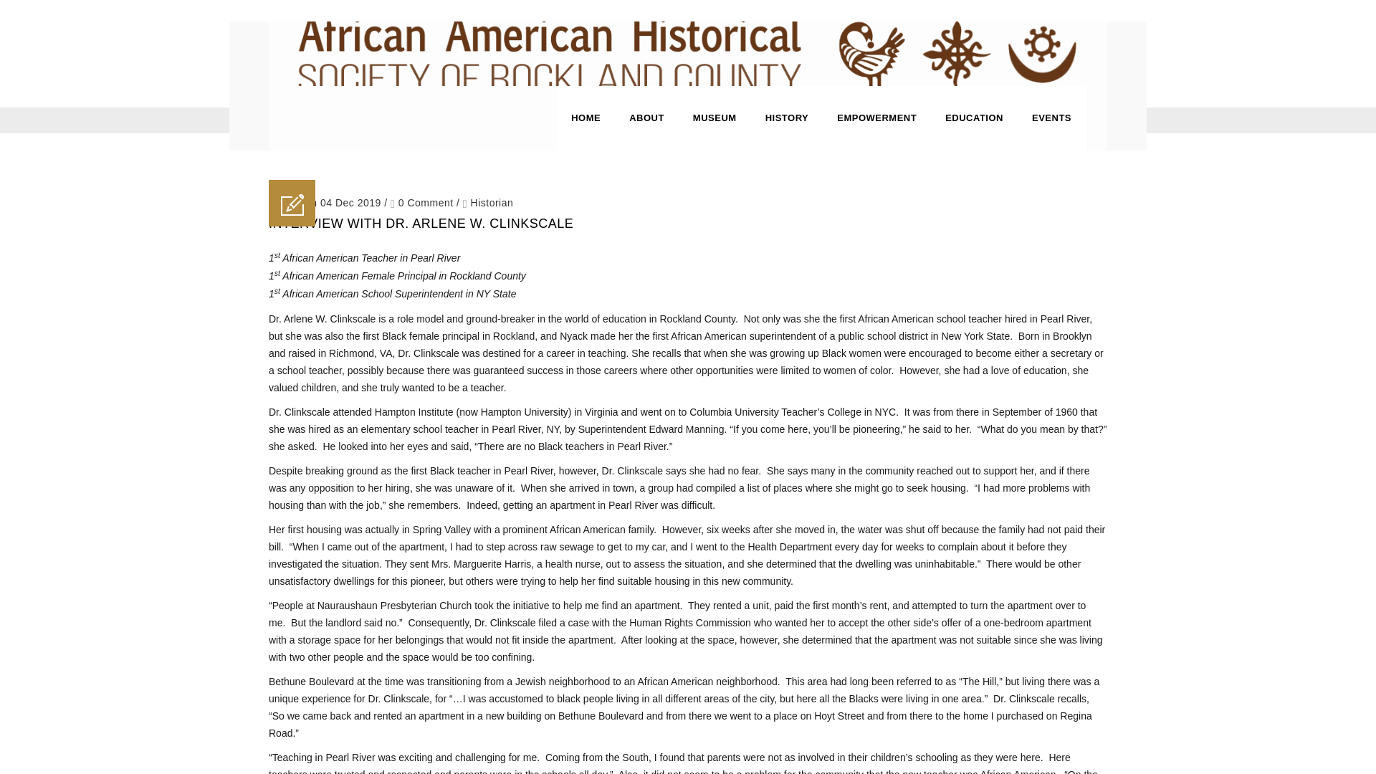 The width and height of the screenshot is (1376, 774). What do you see at coordinates (421, 224) in the screenshot?
I see `Permalink to Interview with Dr. Arlene W. Clinkscale` at bounding box center [421, 224].